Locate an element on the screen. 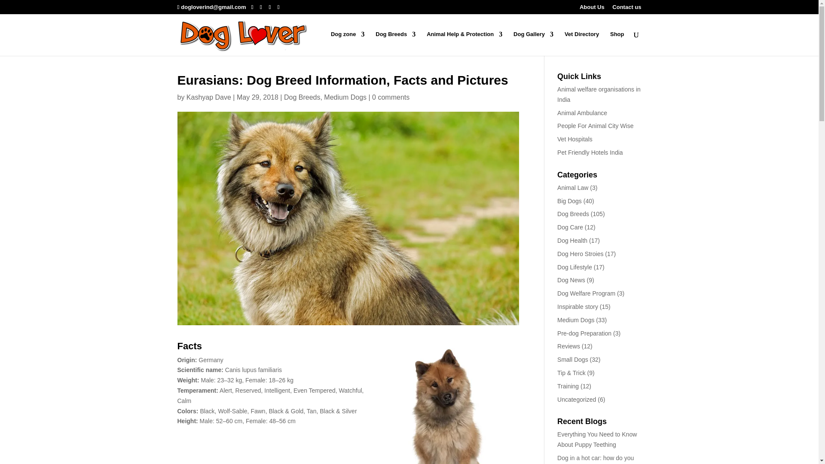  About Us is located at coordinates (592, 9).